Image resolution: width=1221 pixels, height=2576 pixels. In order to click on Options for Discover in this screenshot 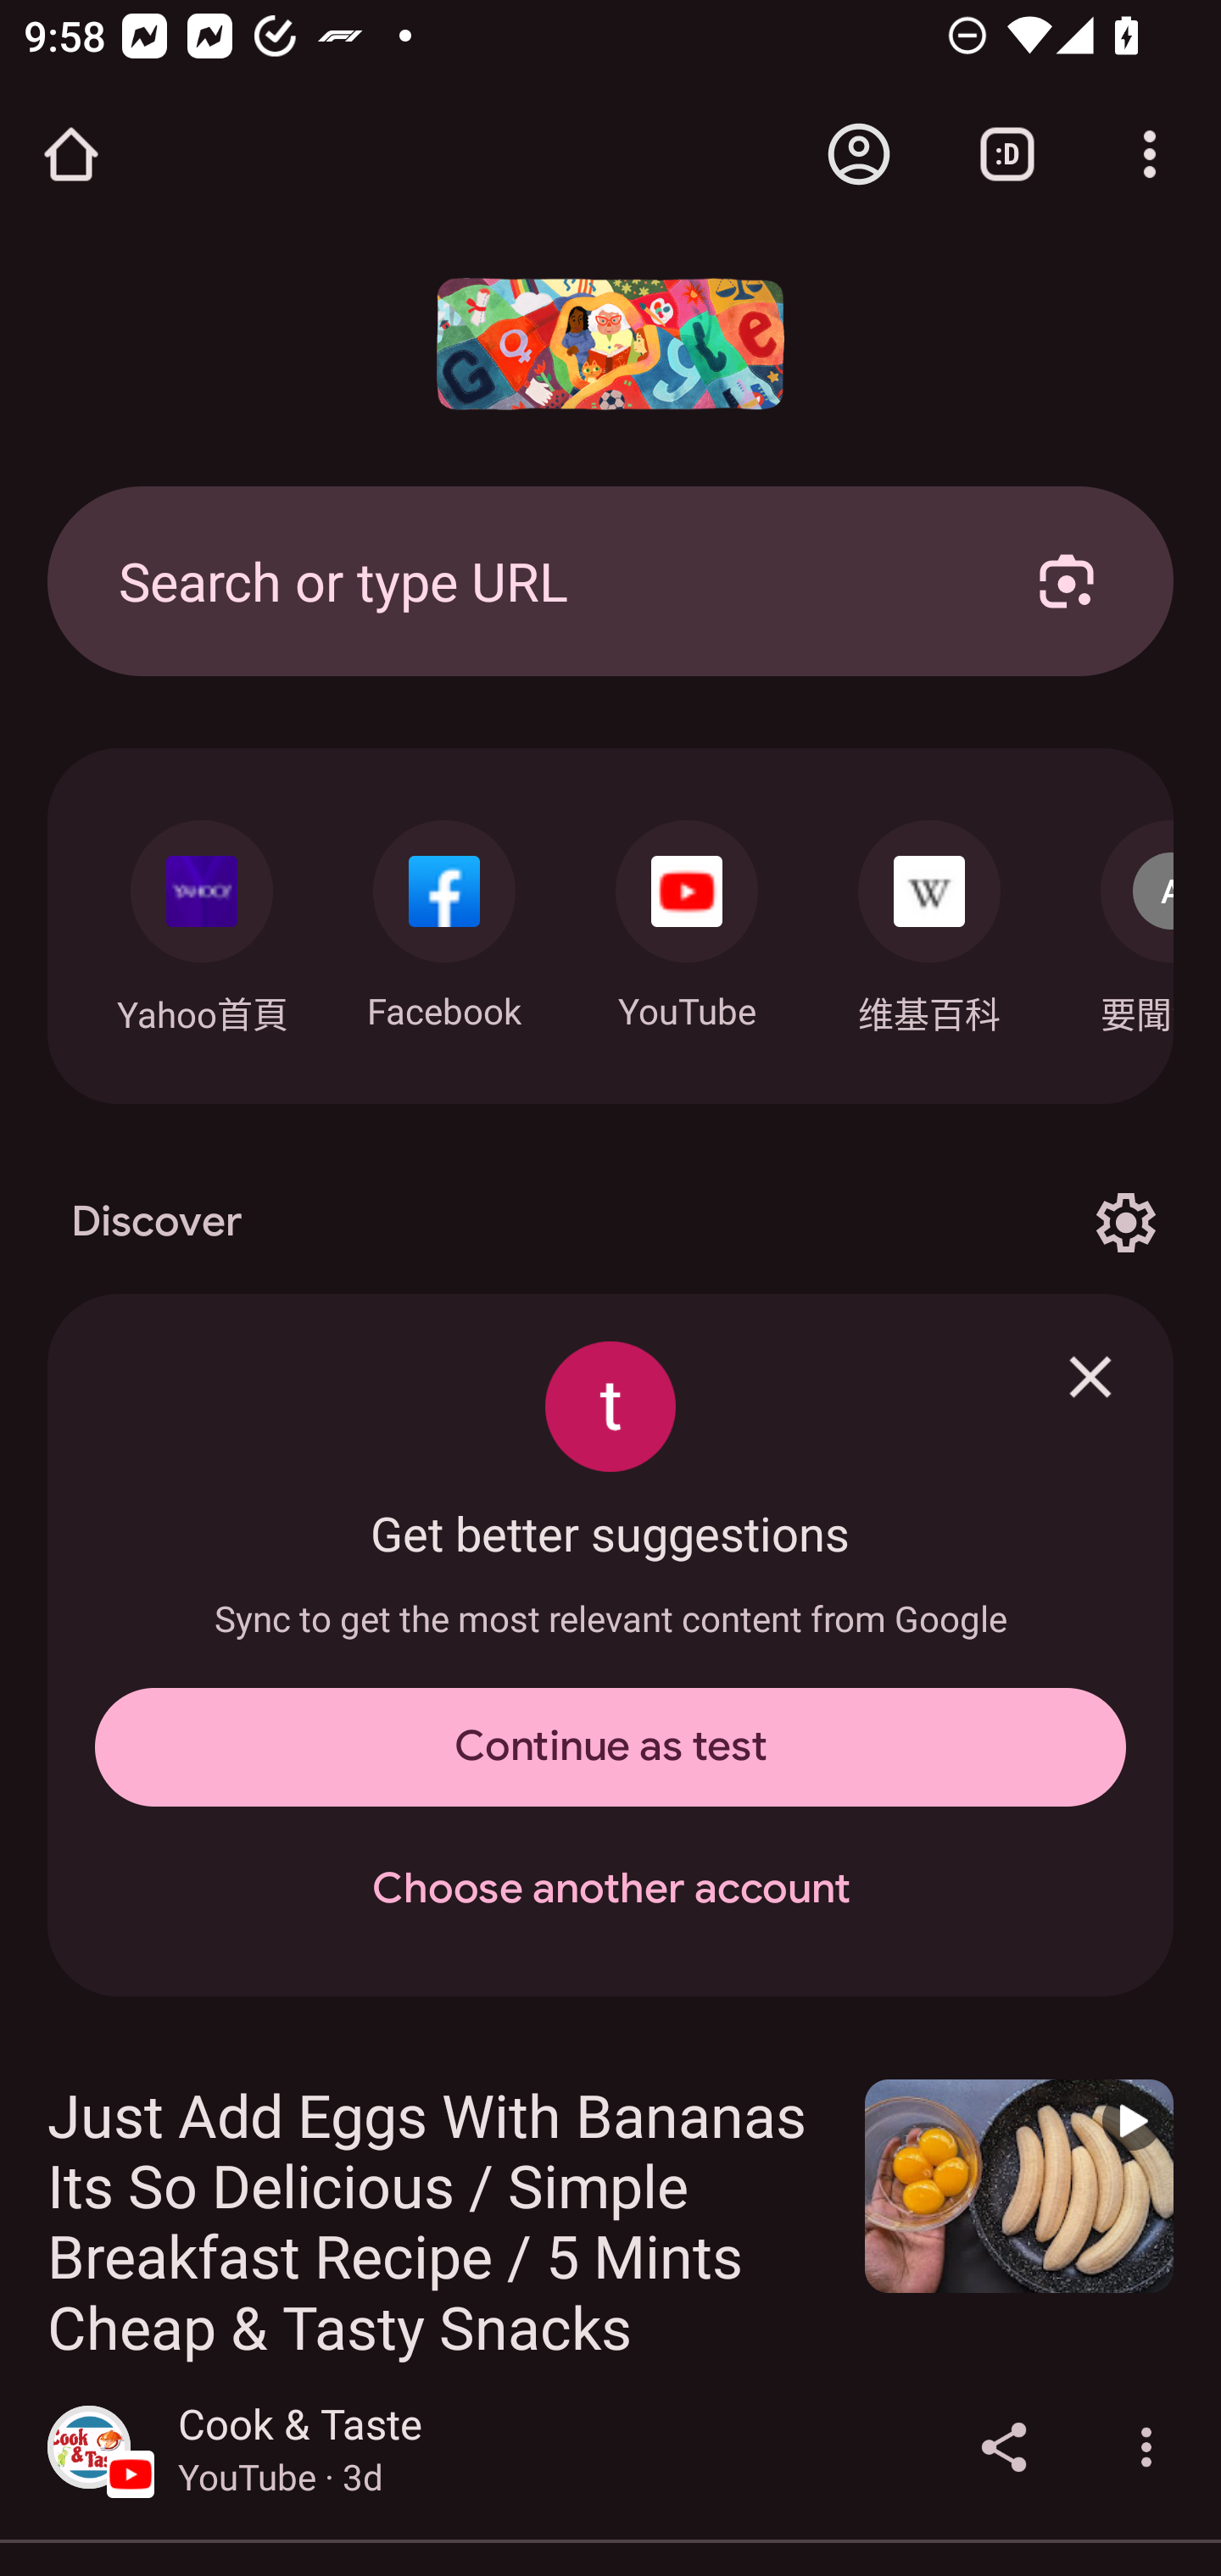, I will do `click(1125, 1222)`.